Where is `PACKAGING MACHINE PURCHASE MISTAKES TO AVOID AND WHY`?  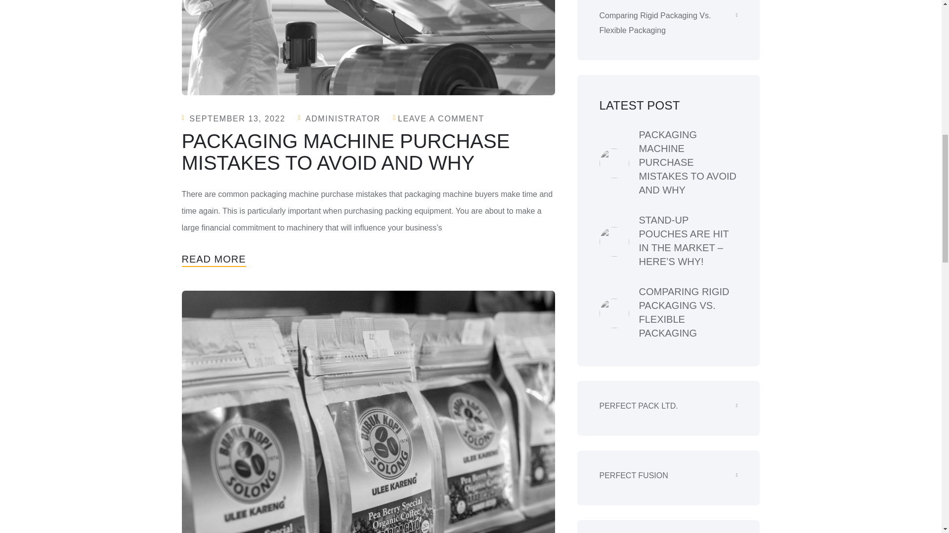 PACKAGING MACHINE PURCHASE MISTAKES TO AVOID AND WHY is located at coordinates (346, 152).